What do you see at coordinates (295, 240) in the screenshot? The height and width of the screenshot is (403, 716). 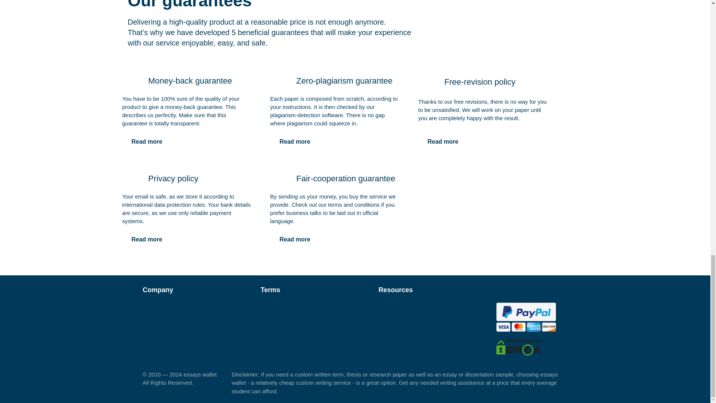 I see `Read more` at bounding box center [295, 240].